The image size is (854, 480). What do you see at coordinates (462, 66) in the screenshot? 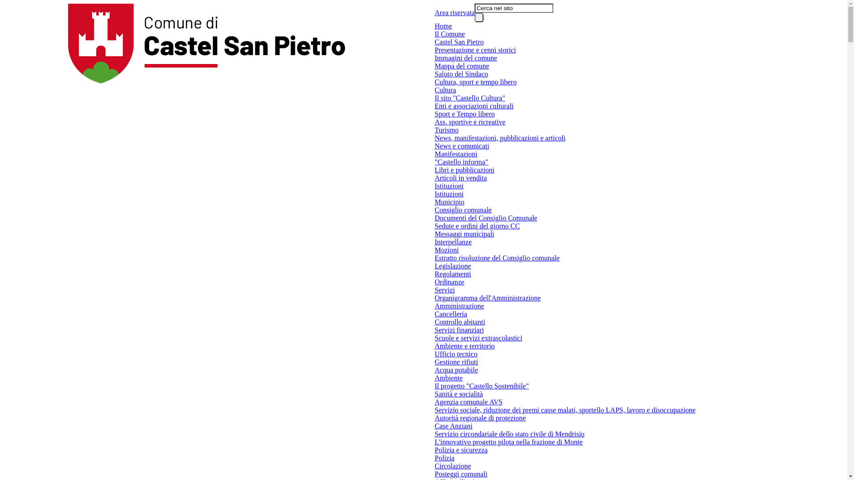
I see `Mappa del comune` at bounding box center [462, 66].